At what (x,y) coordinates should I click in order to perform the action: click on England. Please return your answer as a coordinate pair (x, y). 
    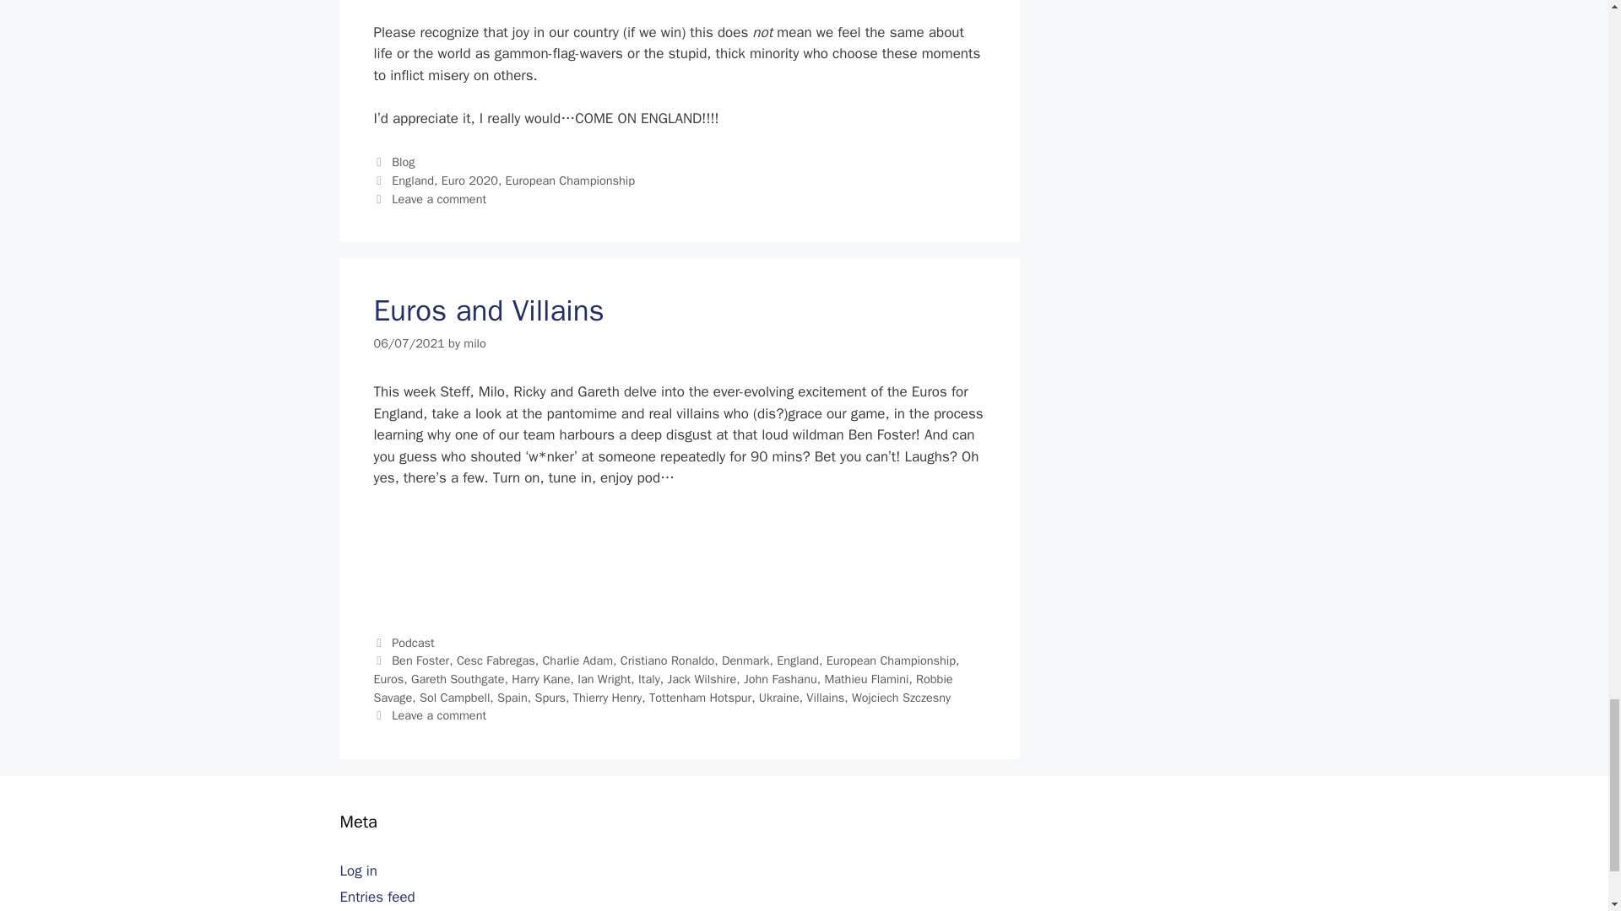
    Looking at the image, I should click on (797, 660).